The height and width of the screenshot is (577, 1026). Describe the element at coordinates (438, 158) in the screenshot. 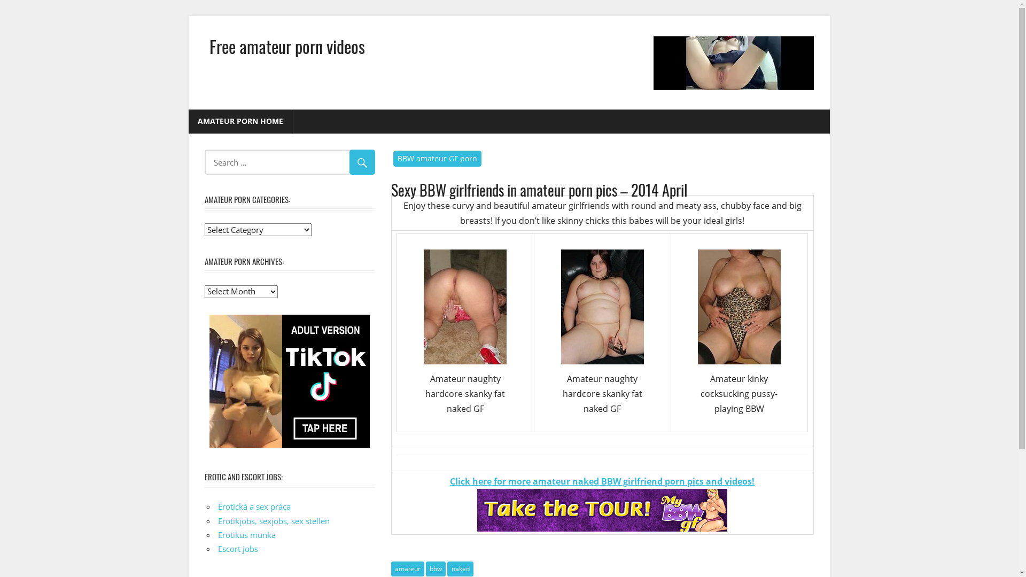

I see `BBW amateur GF porn` at that location.